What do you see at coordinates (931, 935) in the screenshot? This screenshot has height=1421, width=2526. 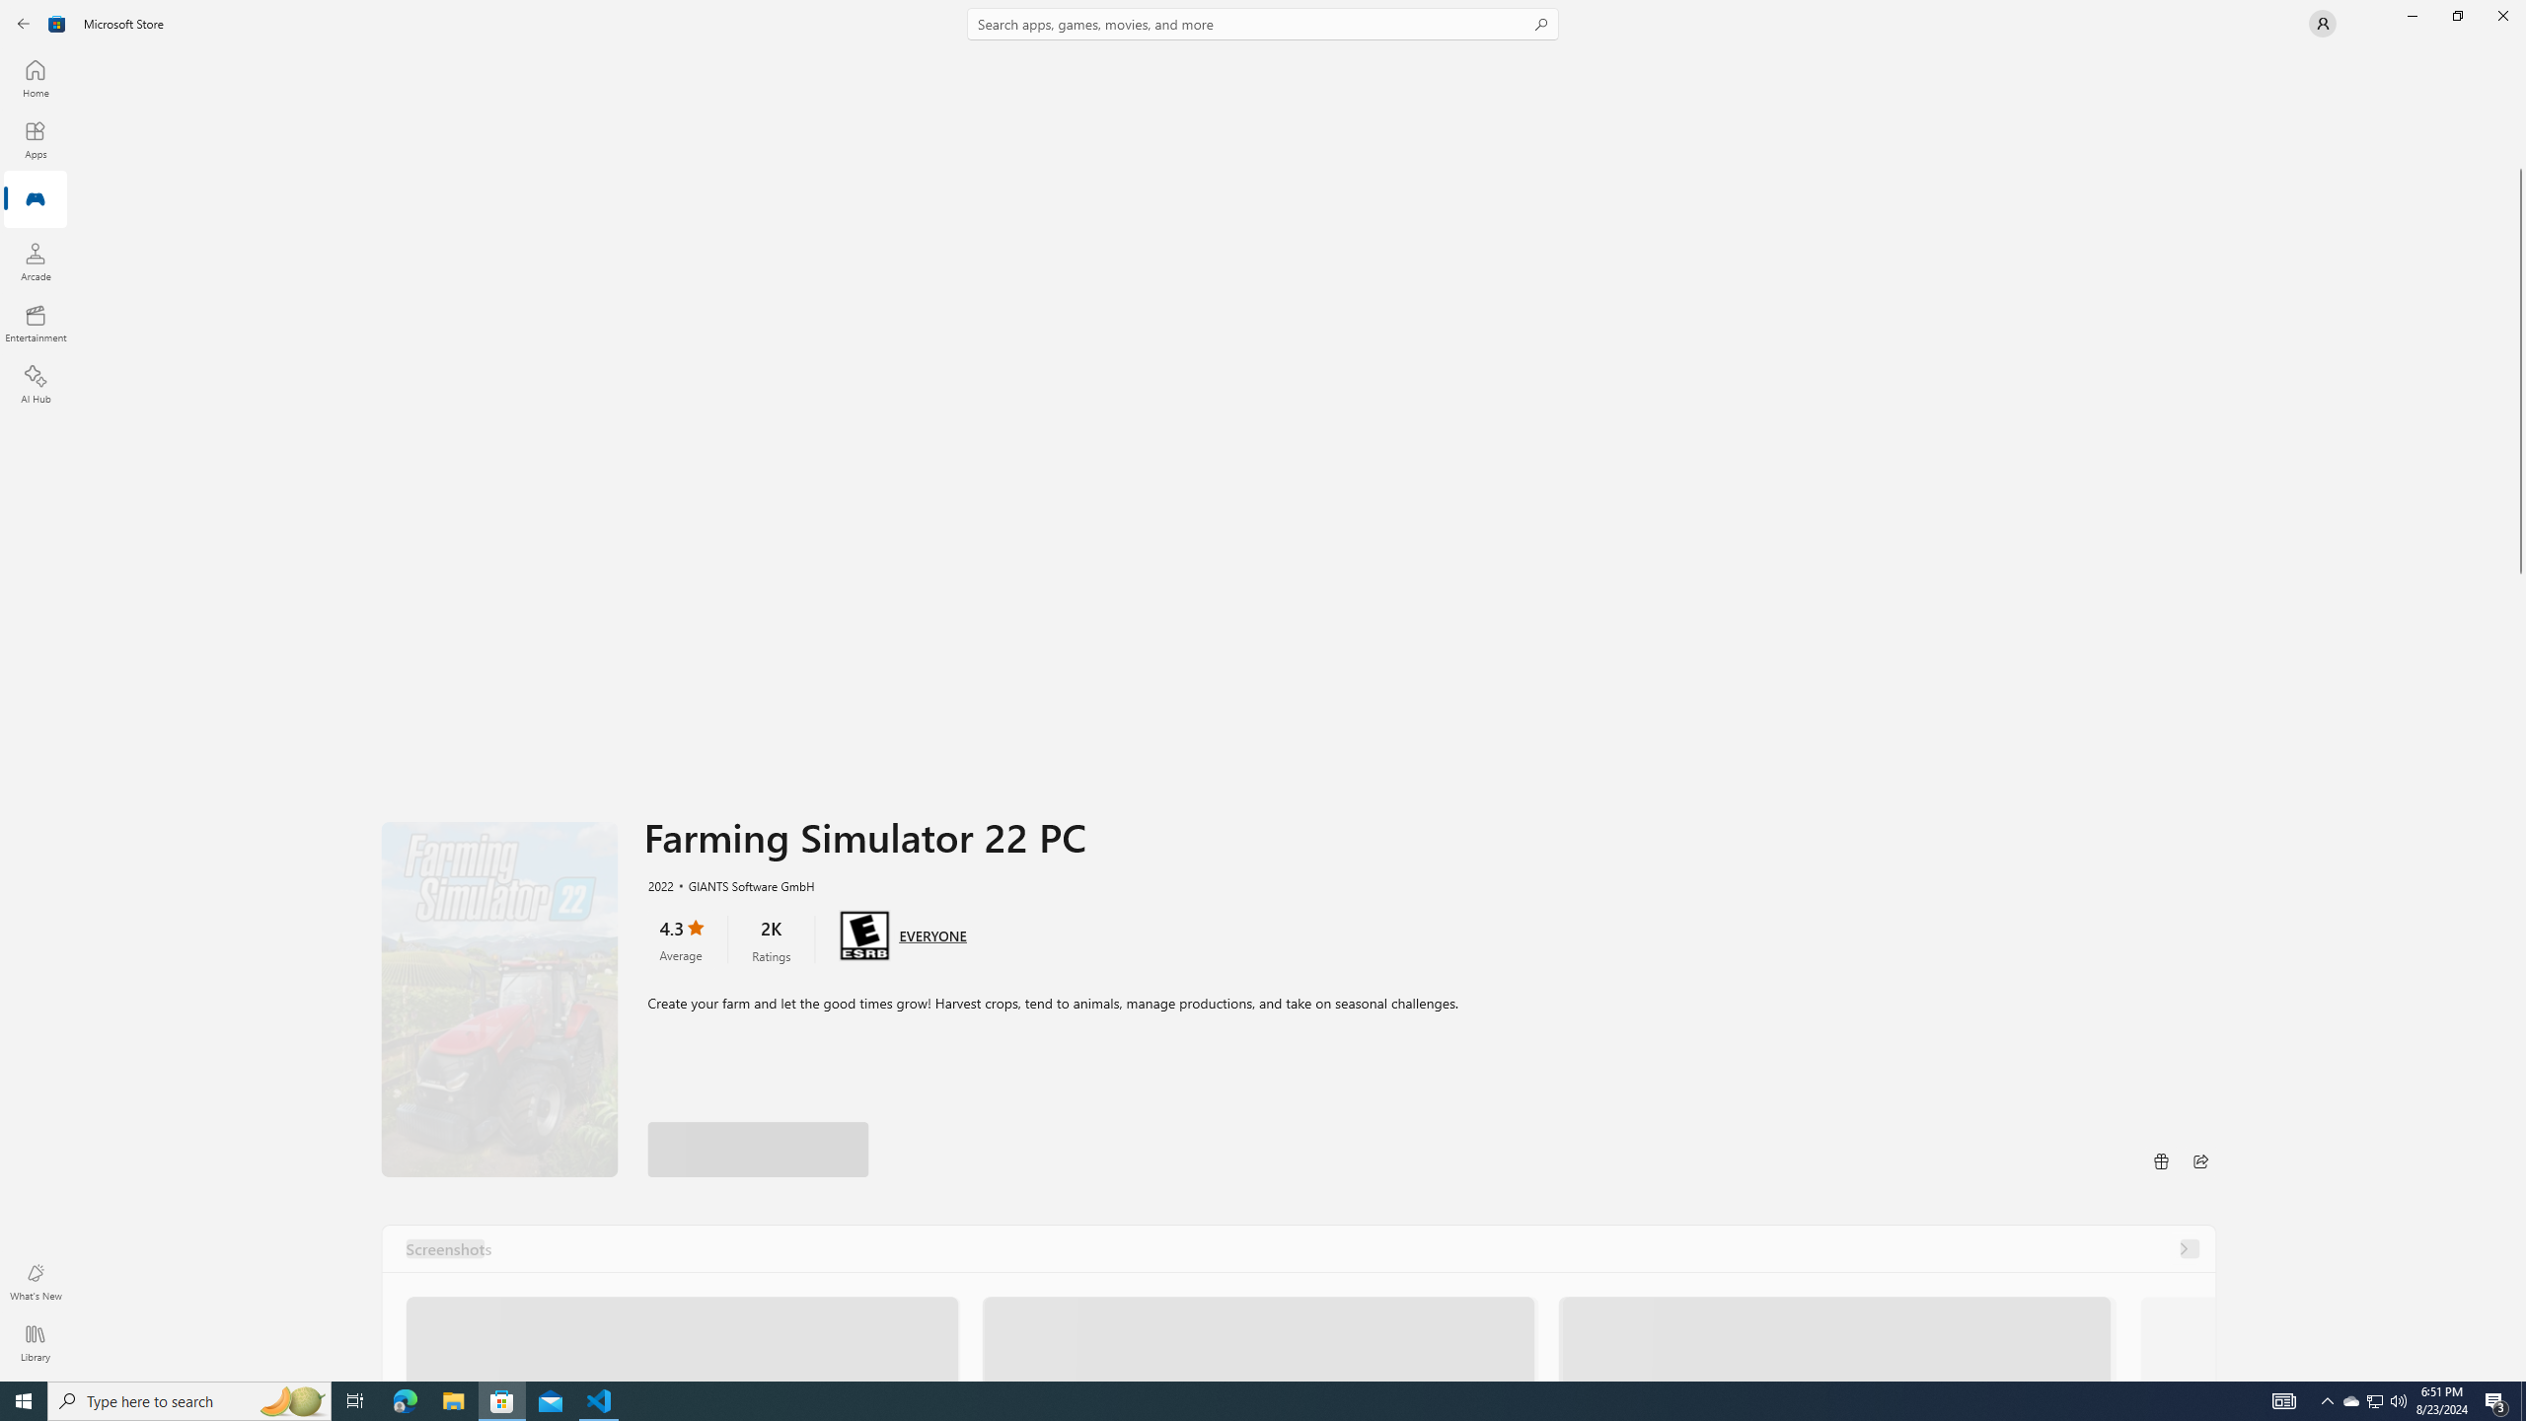 I see `Age rating: EVERYONE. Click for more information.` at bounding box center [931, 935].